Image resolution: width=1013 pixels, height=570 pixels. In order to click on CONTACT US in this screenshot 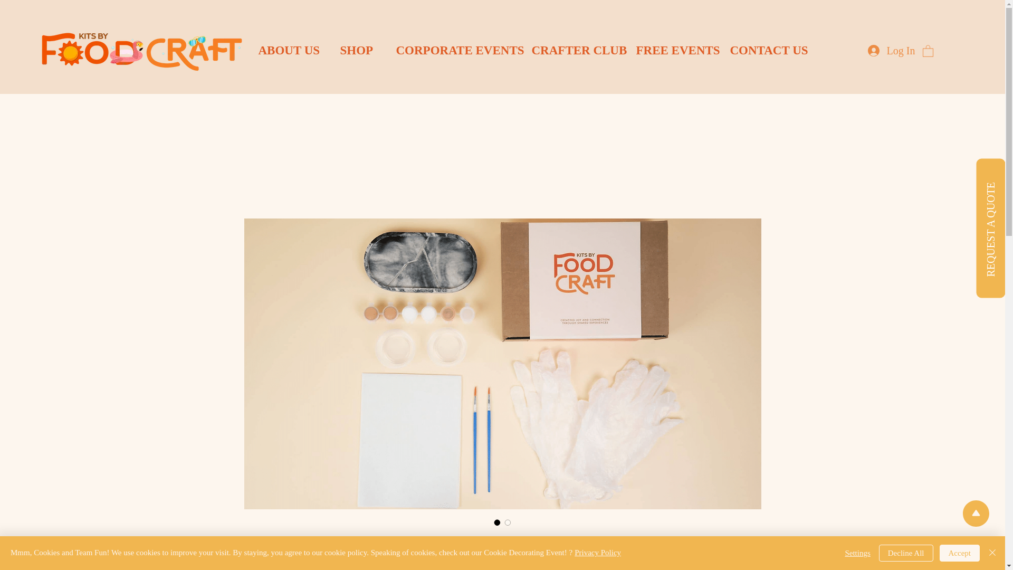, I will do `click(770, 51)`.